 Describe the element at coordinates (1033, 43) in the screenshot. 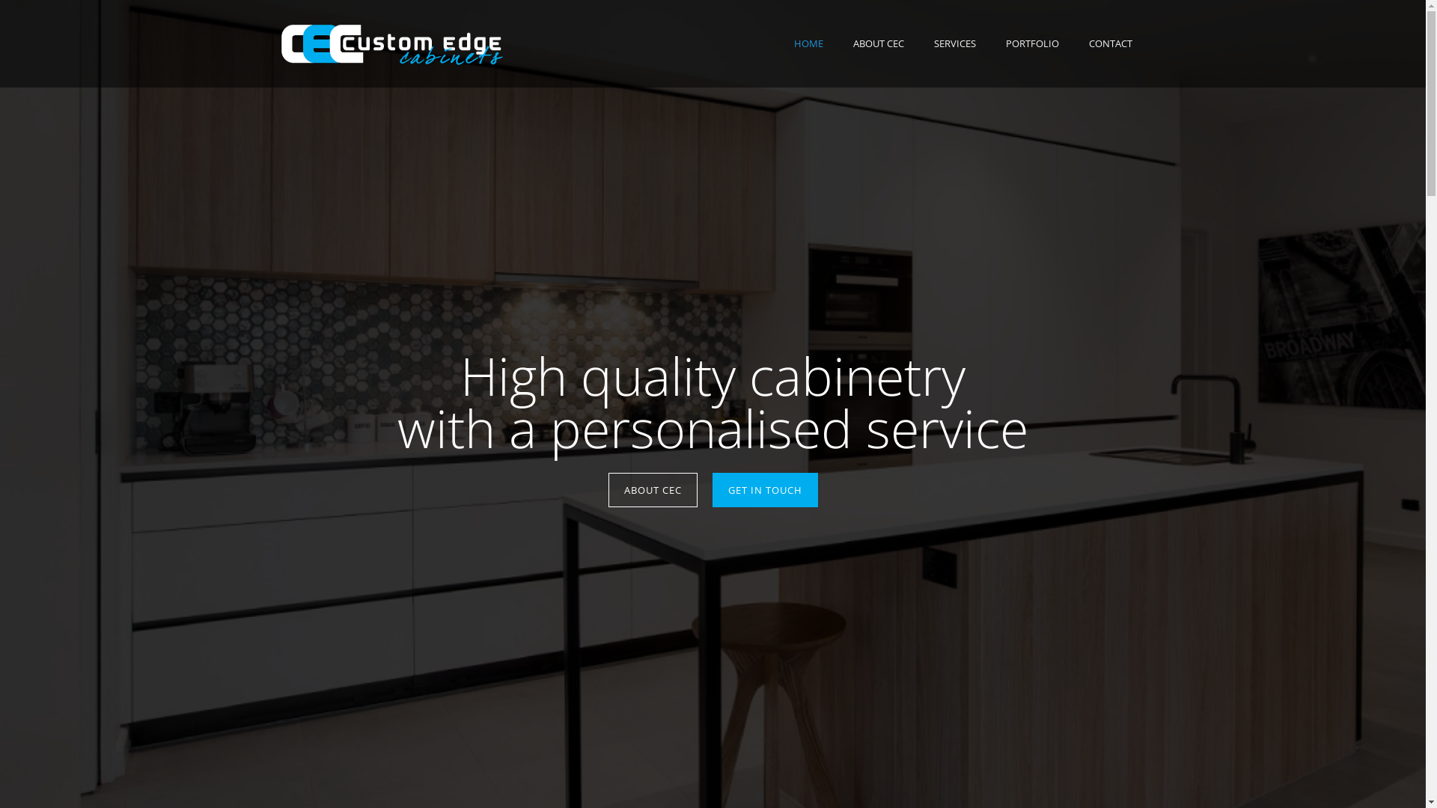

I see `PORTFOLIO` at that location.